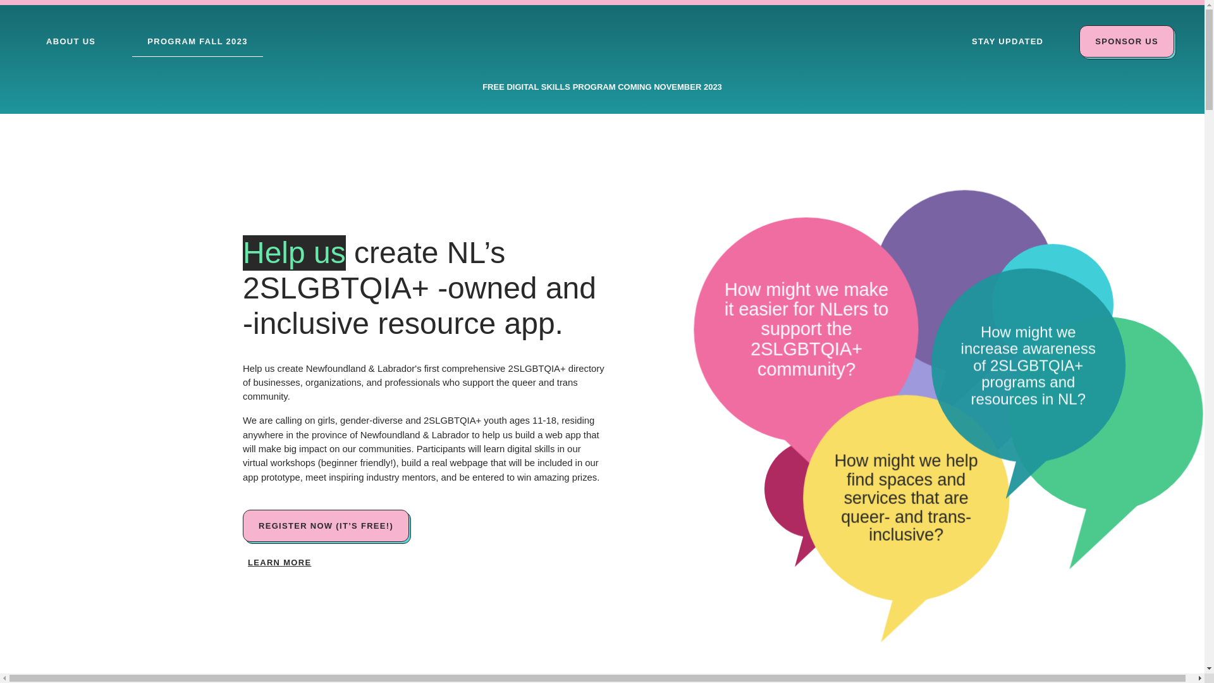  I want to click on STAY UPDATED, so click(1007, 40).